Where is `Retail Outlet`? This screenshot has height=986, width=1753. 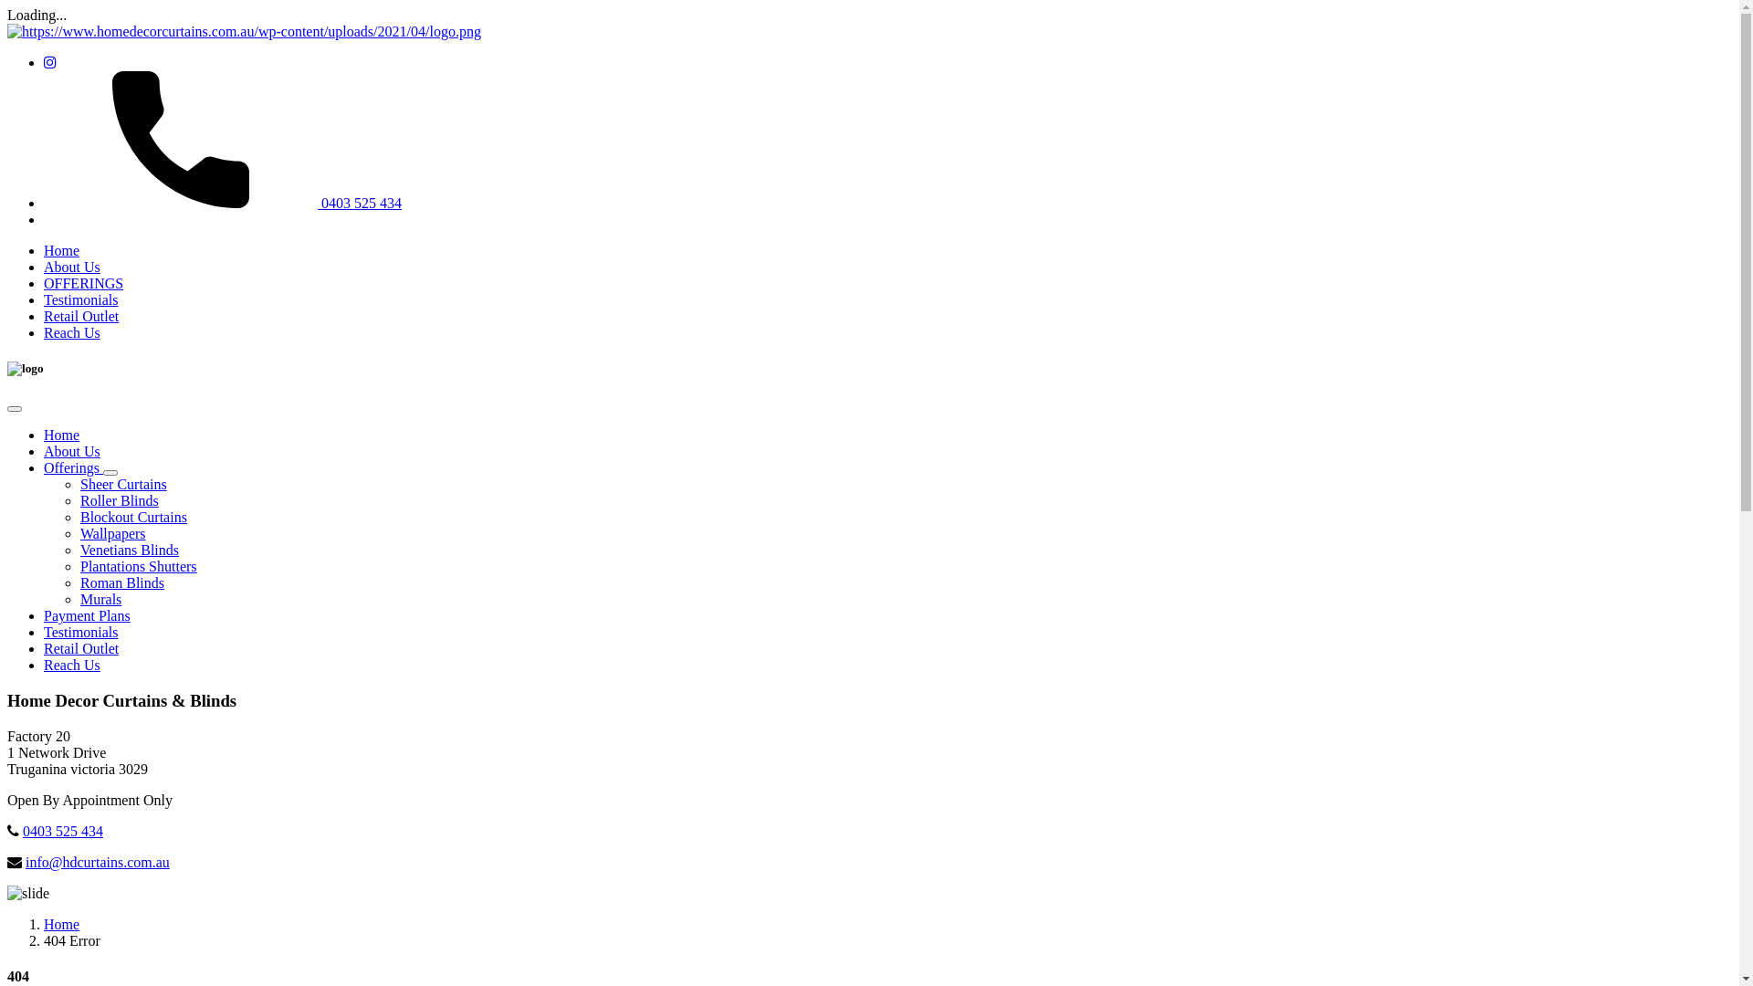 Retail Outlet is located at coordinates (81, 648).